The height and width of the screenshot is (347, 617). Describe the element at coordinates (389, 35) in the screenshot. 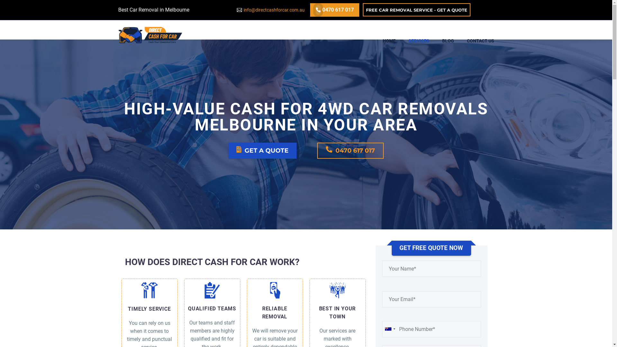

I see `HOME` at that location.